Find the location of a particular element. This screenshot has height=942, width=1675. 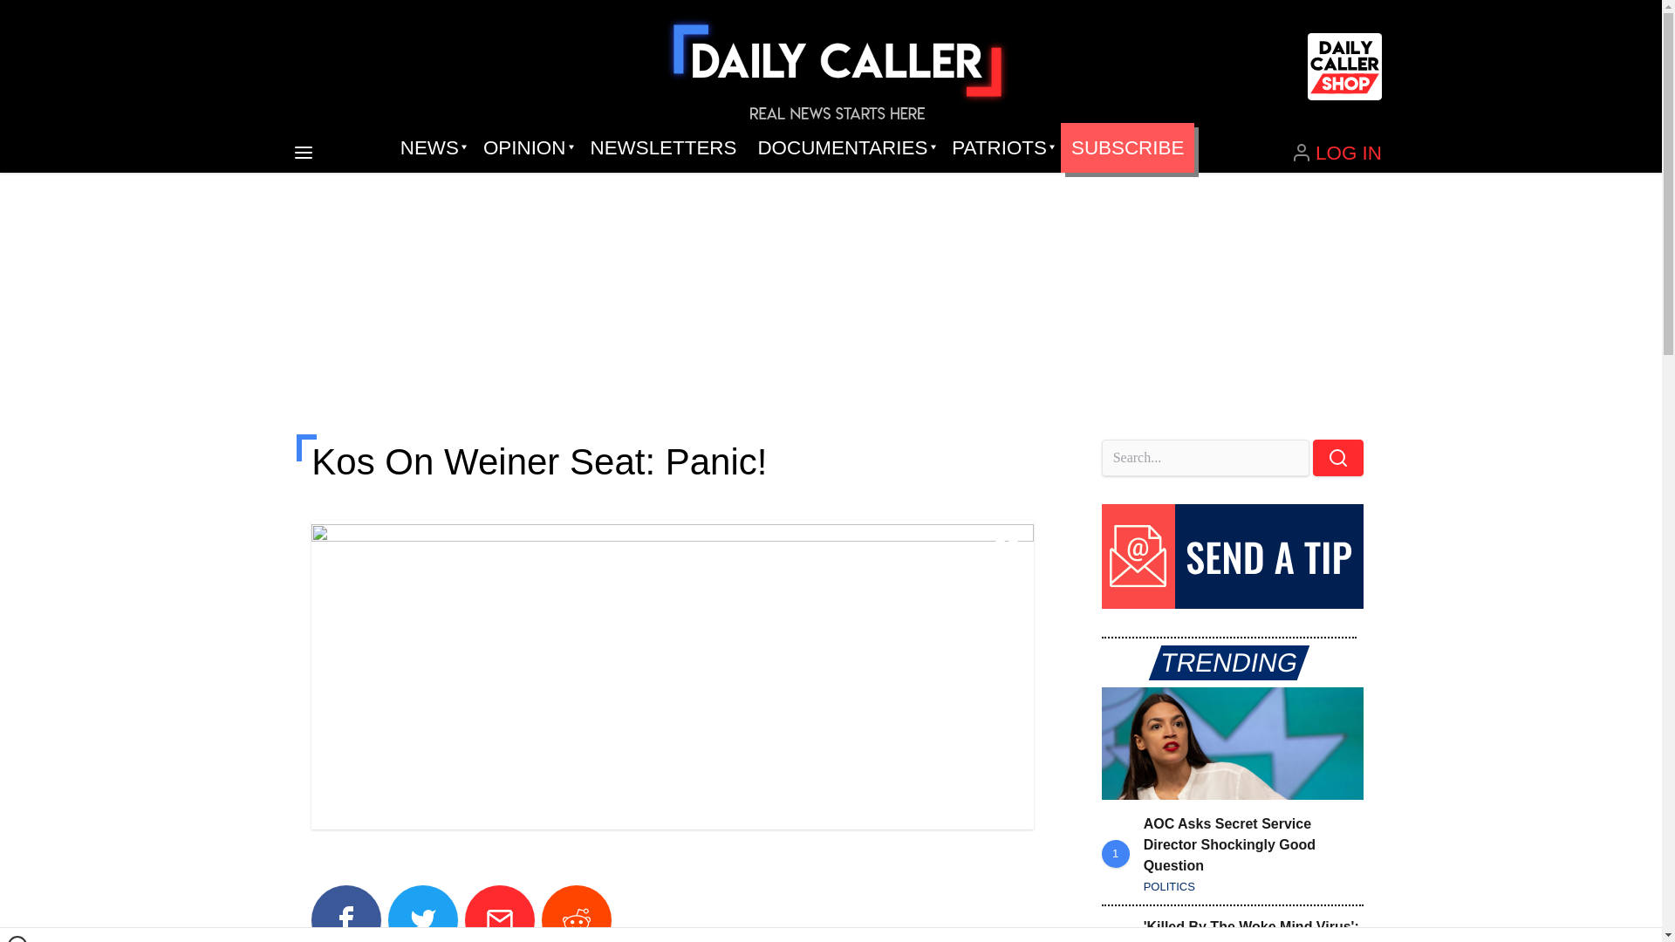

NEWSLETTERS is located at coordinates (663, 148).